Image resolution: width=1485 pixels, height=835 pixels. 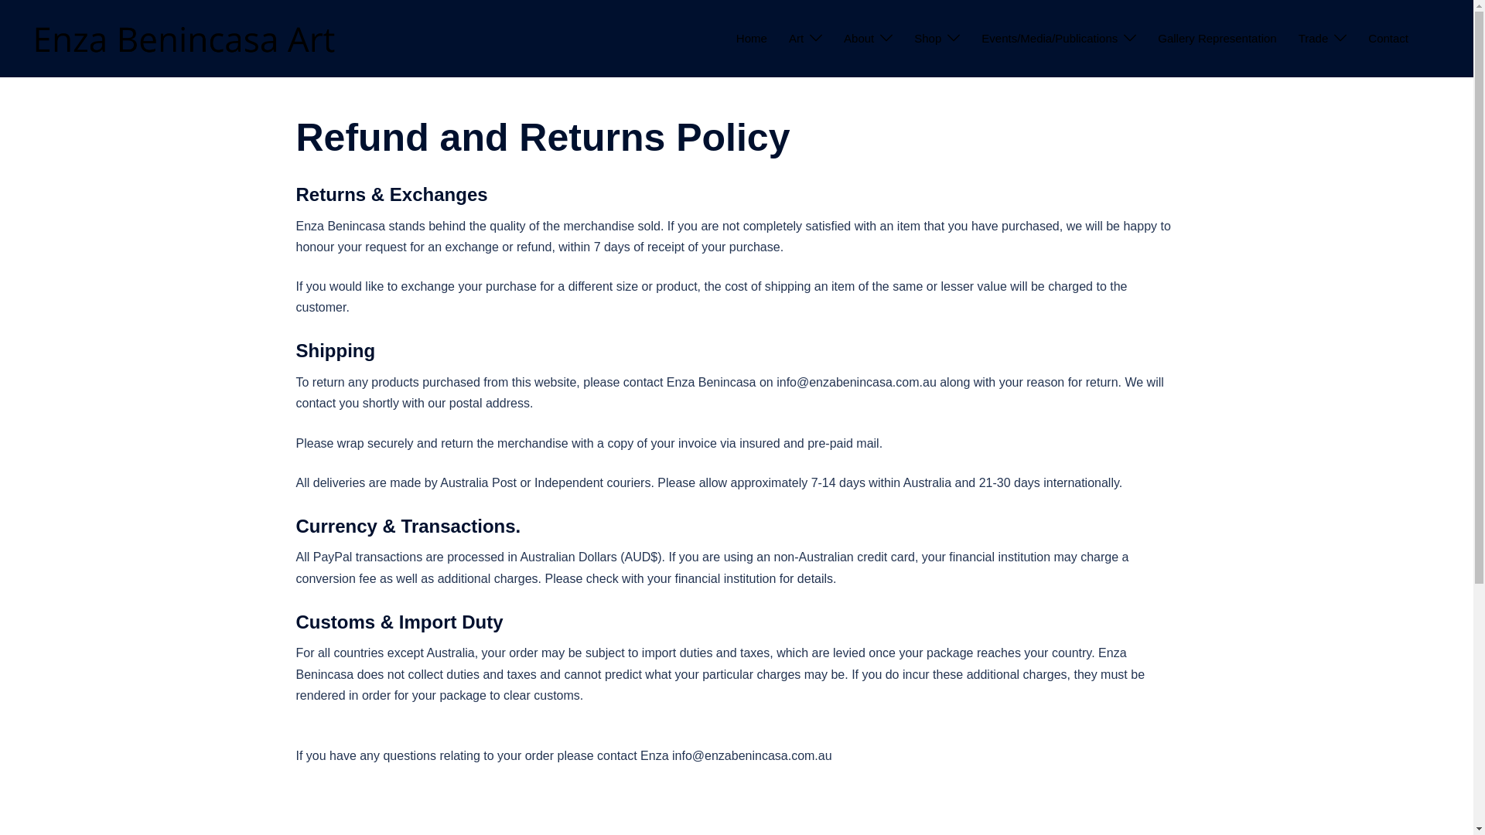 I want to click on Shop, so click(x=928, y=38).